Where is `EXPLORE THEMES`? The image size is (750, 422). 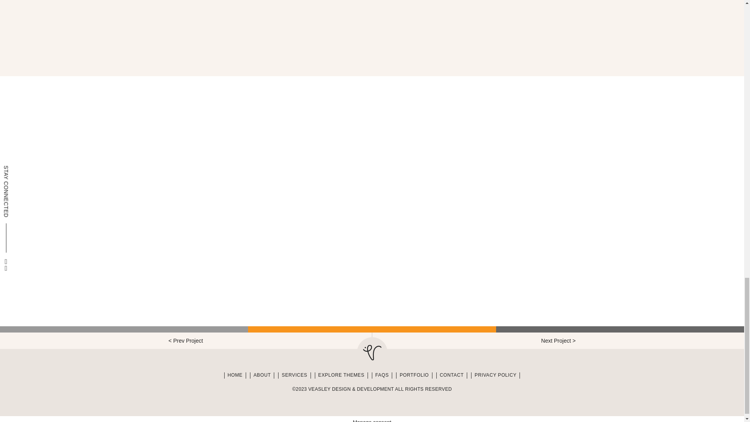
EXPLORE THEMES is located at coordinates (341, 375).